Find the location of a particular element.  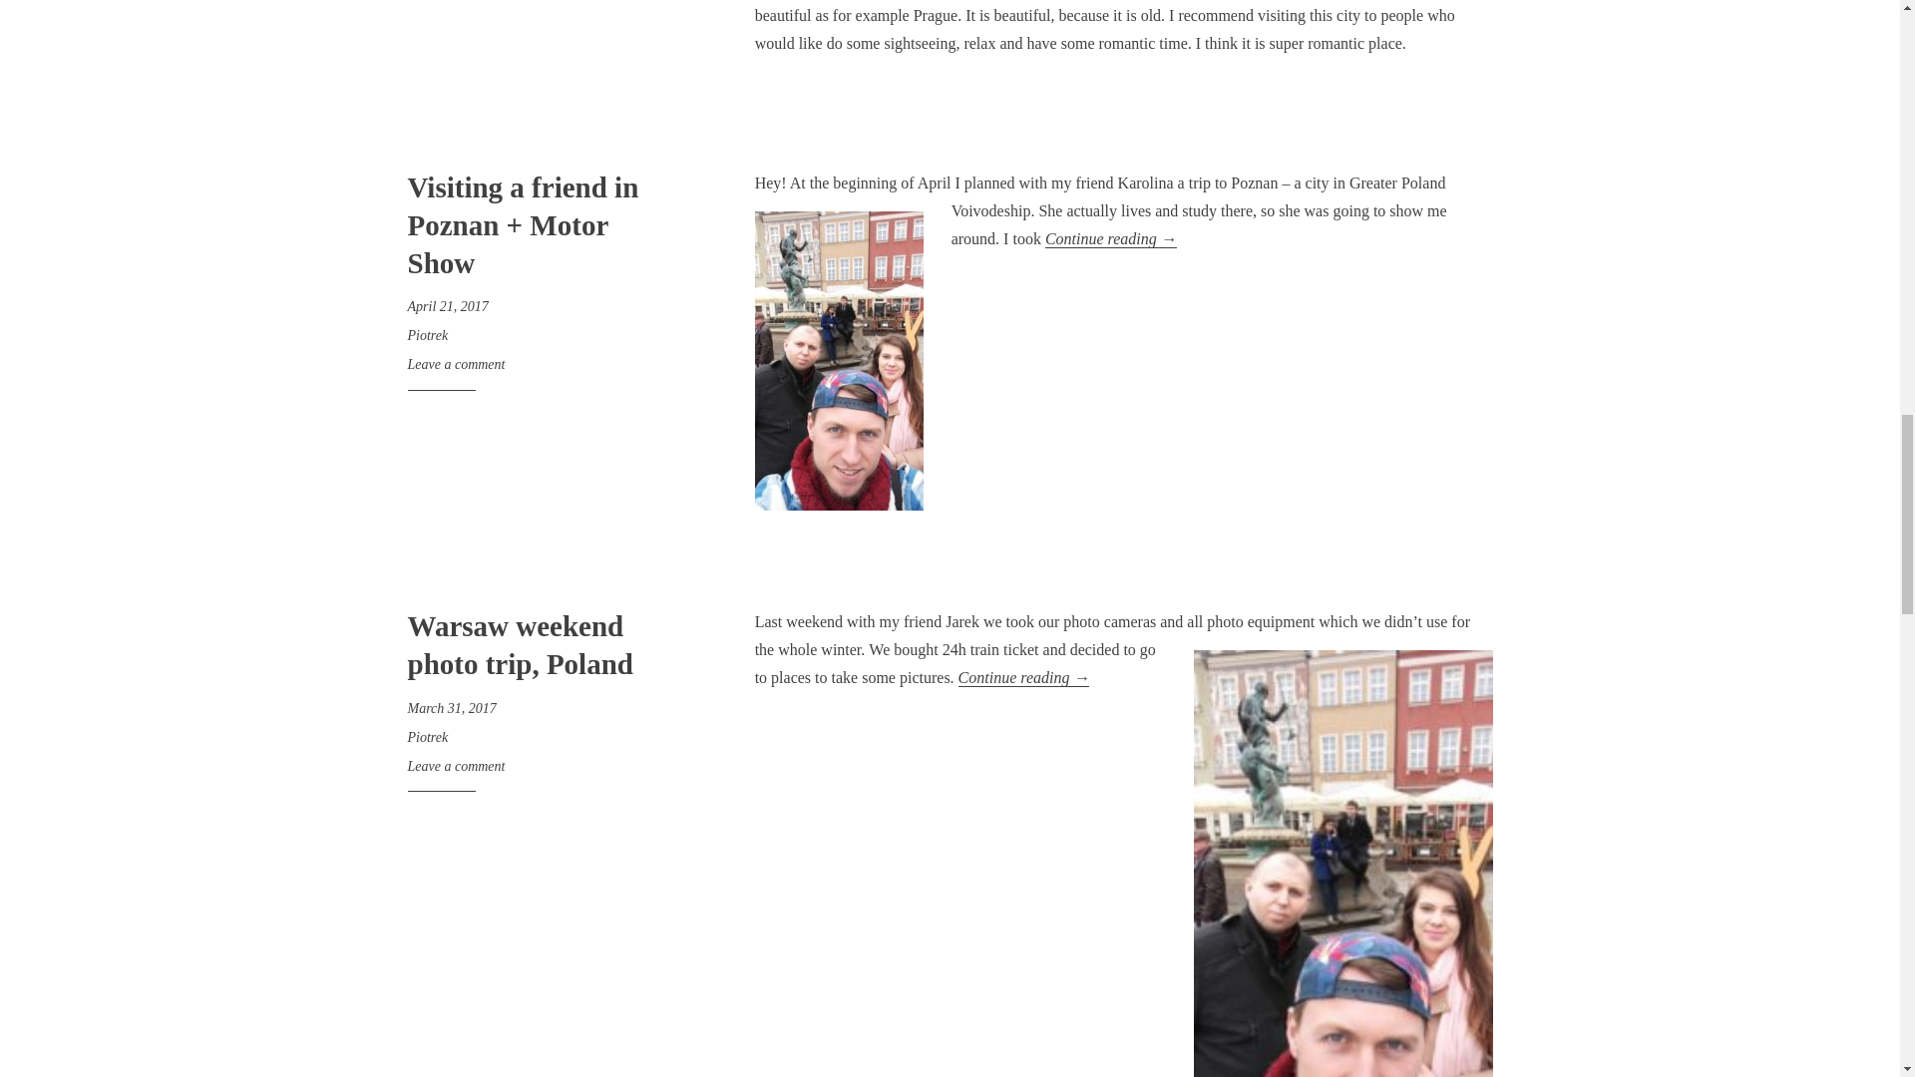

Leave a comment is located at coordinates (455, 766).